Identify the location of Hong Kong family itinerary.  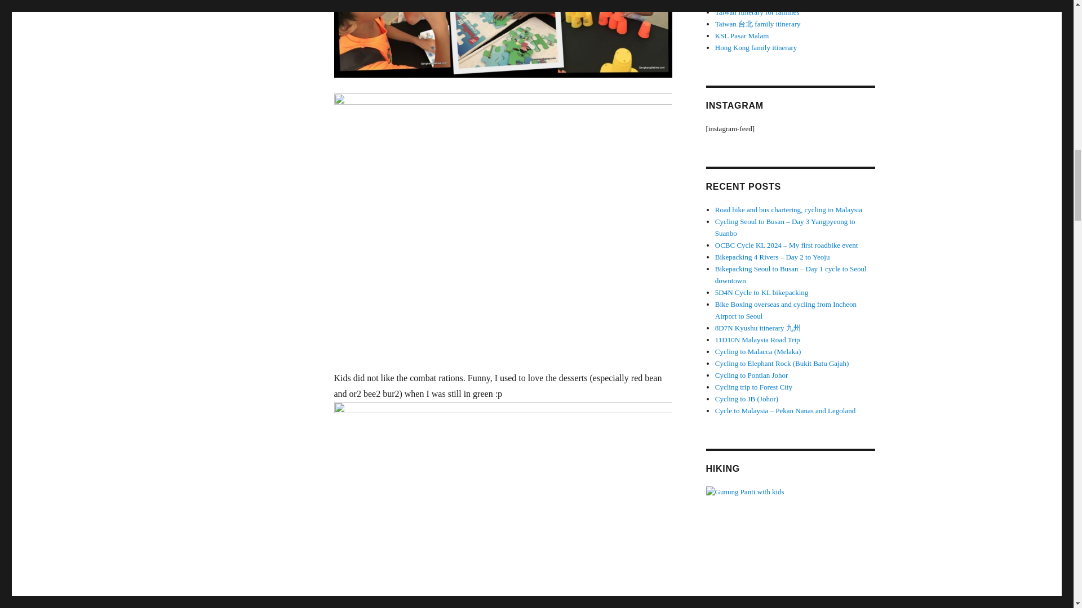
(756, 47).